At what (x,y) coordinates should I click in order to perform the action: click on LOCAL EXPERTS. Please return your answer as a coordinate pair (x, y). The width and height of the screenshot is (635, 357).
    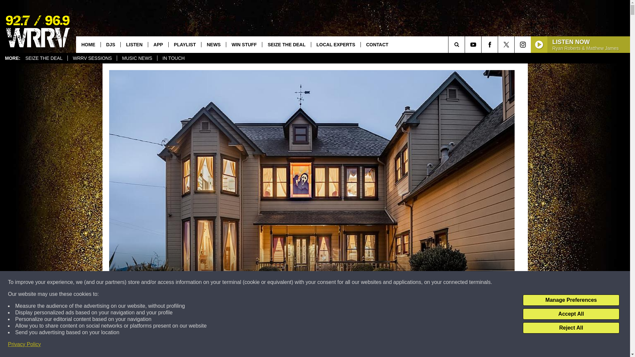
    Looking at the image, I should click on (336, 44).